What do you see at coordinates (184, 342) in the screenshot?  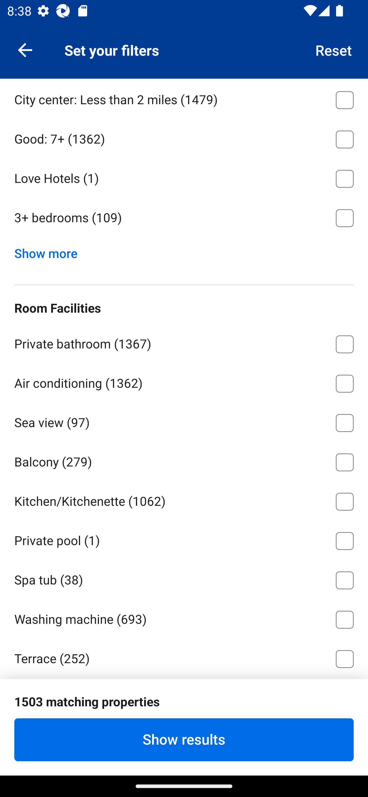 I see `Private bathroom ⁦(1367)` at bounding box center [184, 342].